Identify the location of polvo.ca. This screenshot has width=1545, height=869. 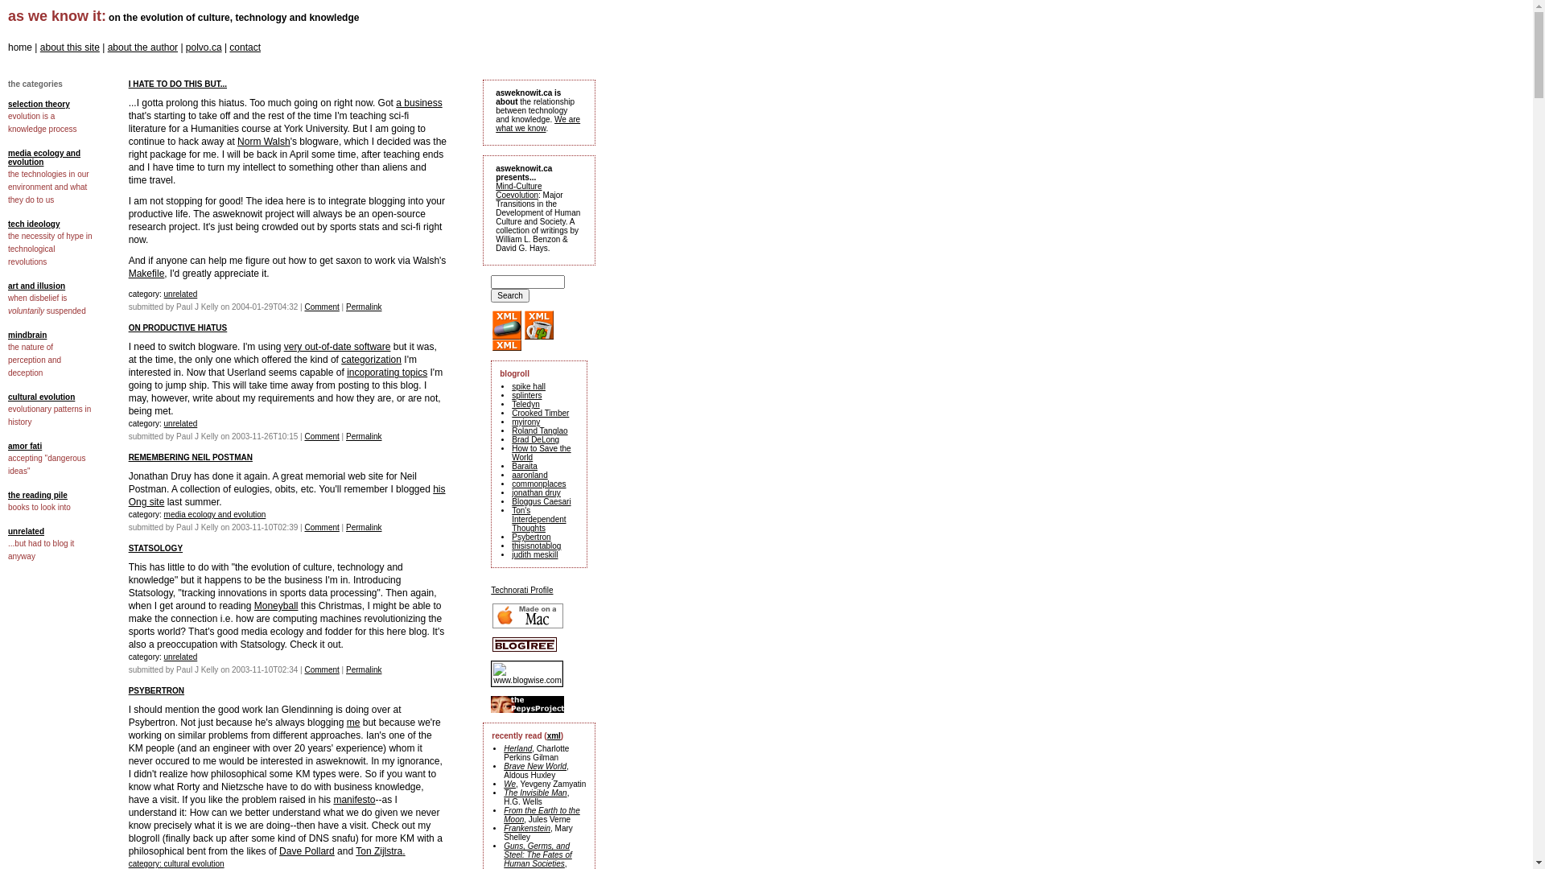
(204, 47).